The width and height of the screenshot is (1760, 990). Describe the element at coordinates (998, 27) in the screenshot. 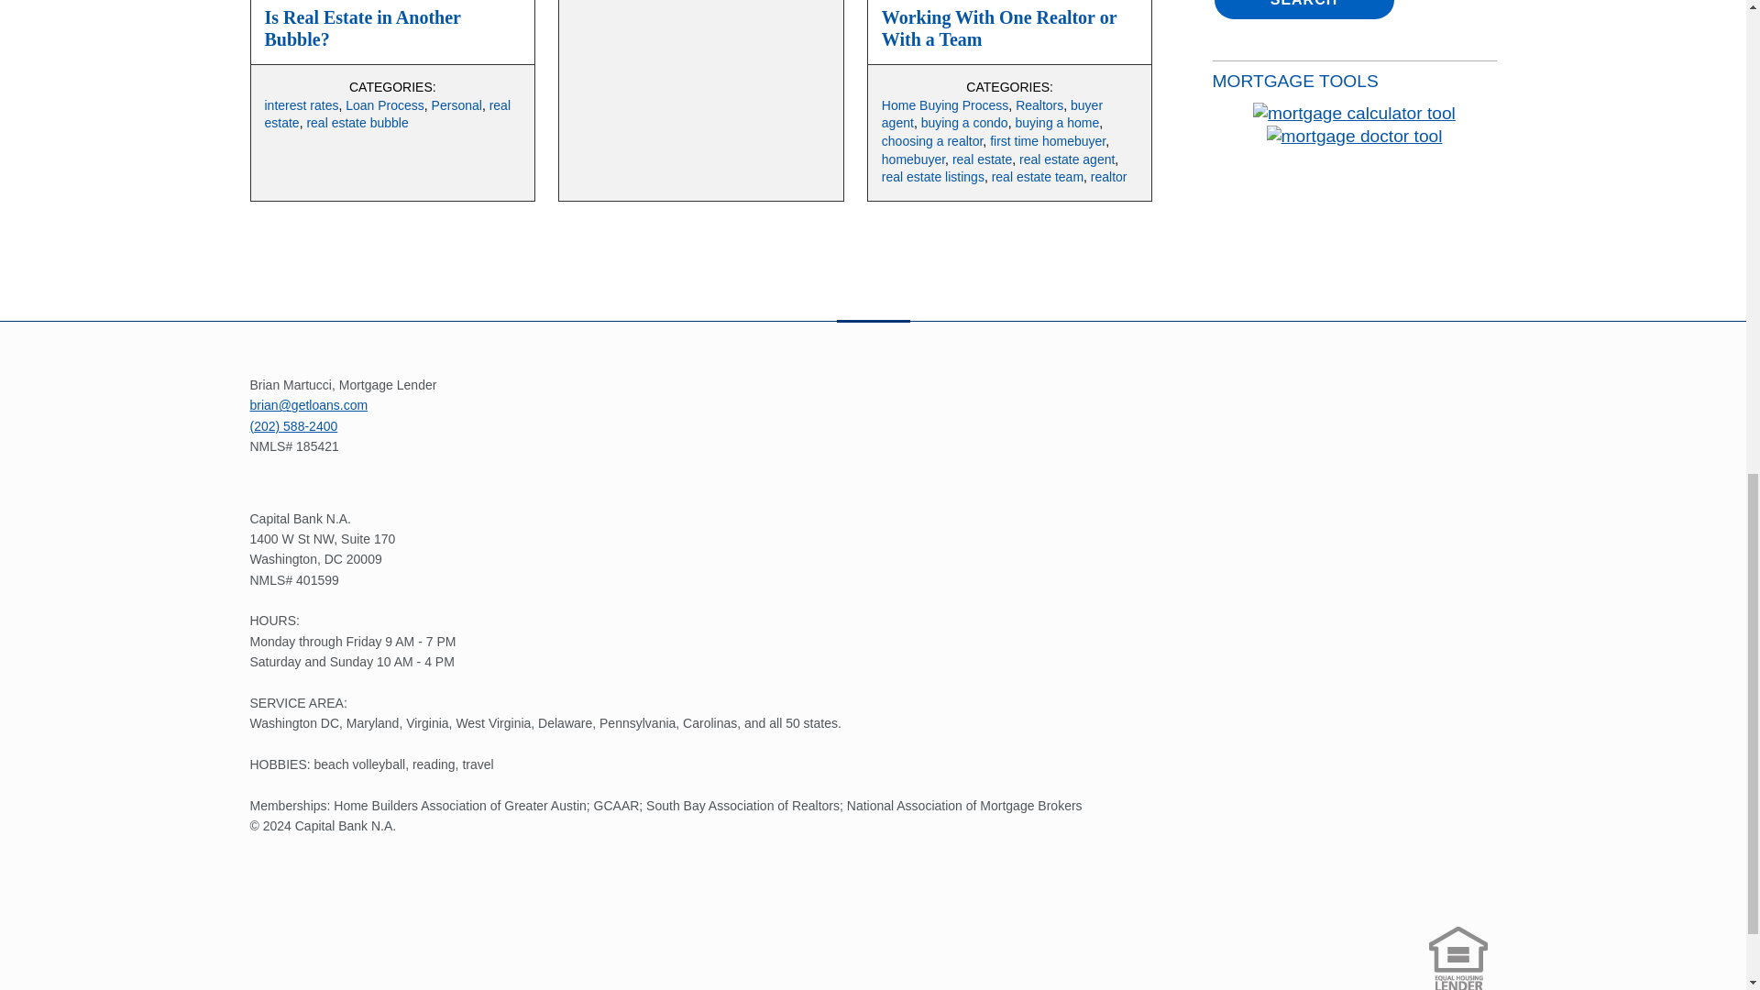

I see `Permanent Link to Working With One Realtor or With a Team` at that location.